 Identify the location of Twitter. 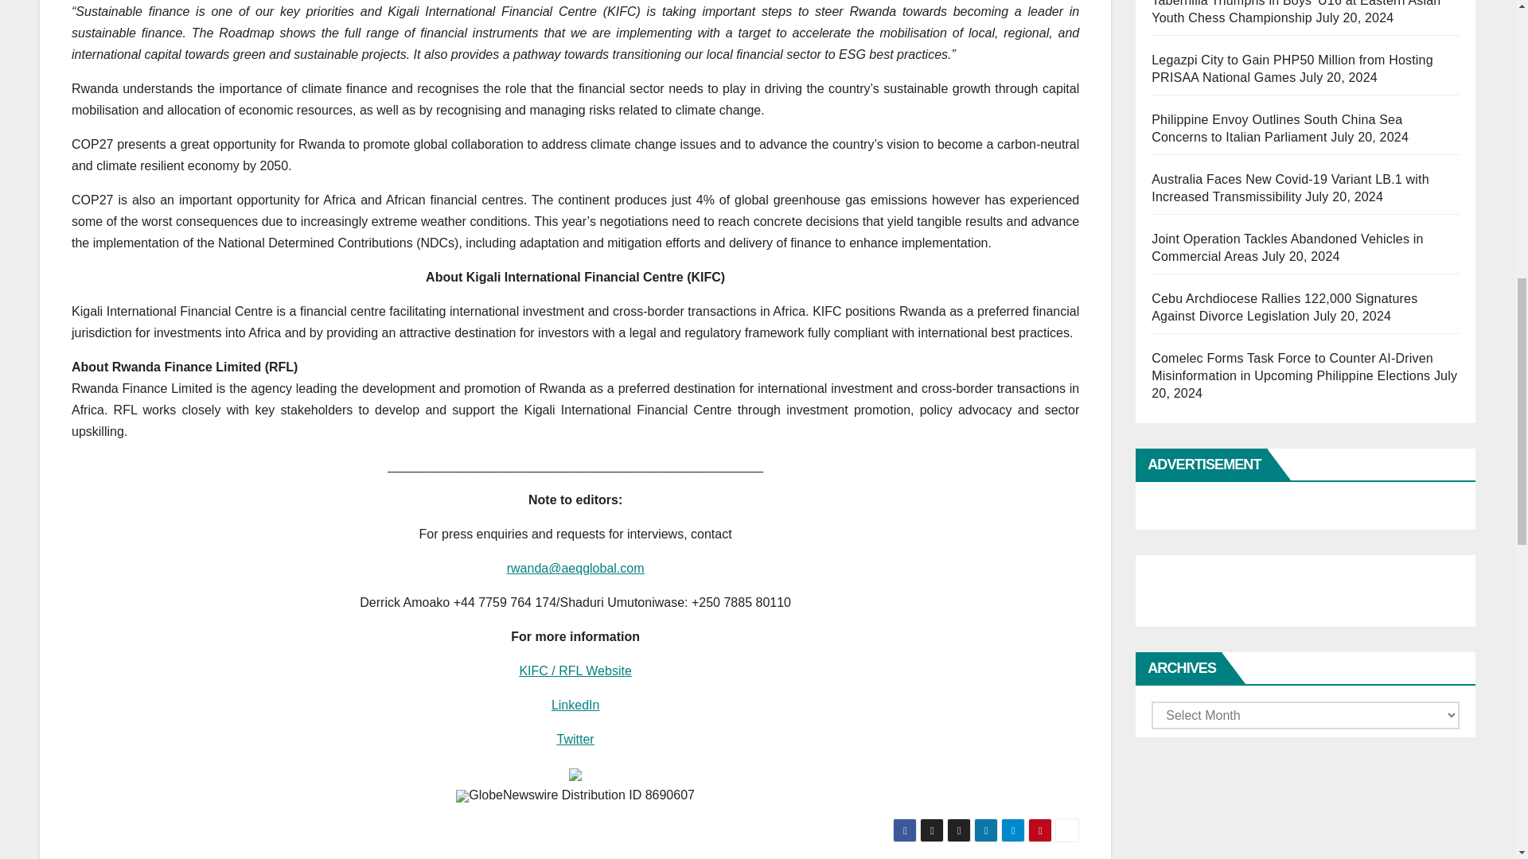
(575, 740).